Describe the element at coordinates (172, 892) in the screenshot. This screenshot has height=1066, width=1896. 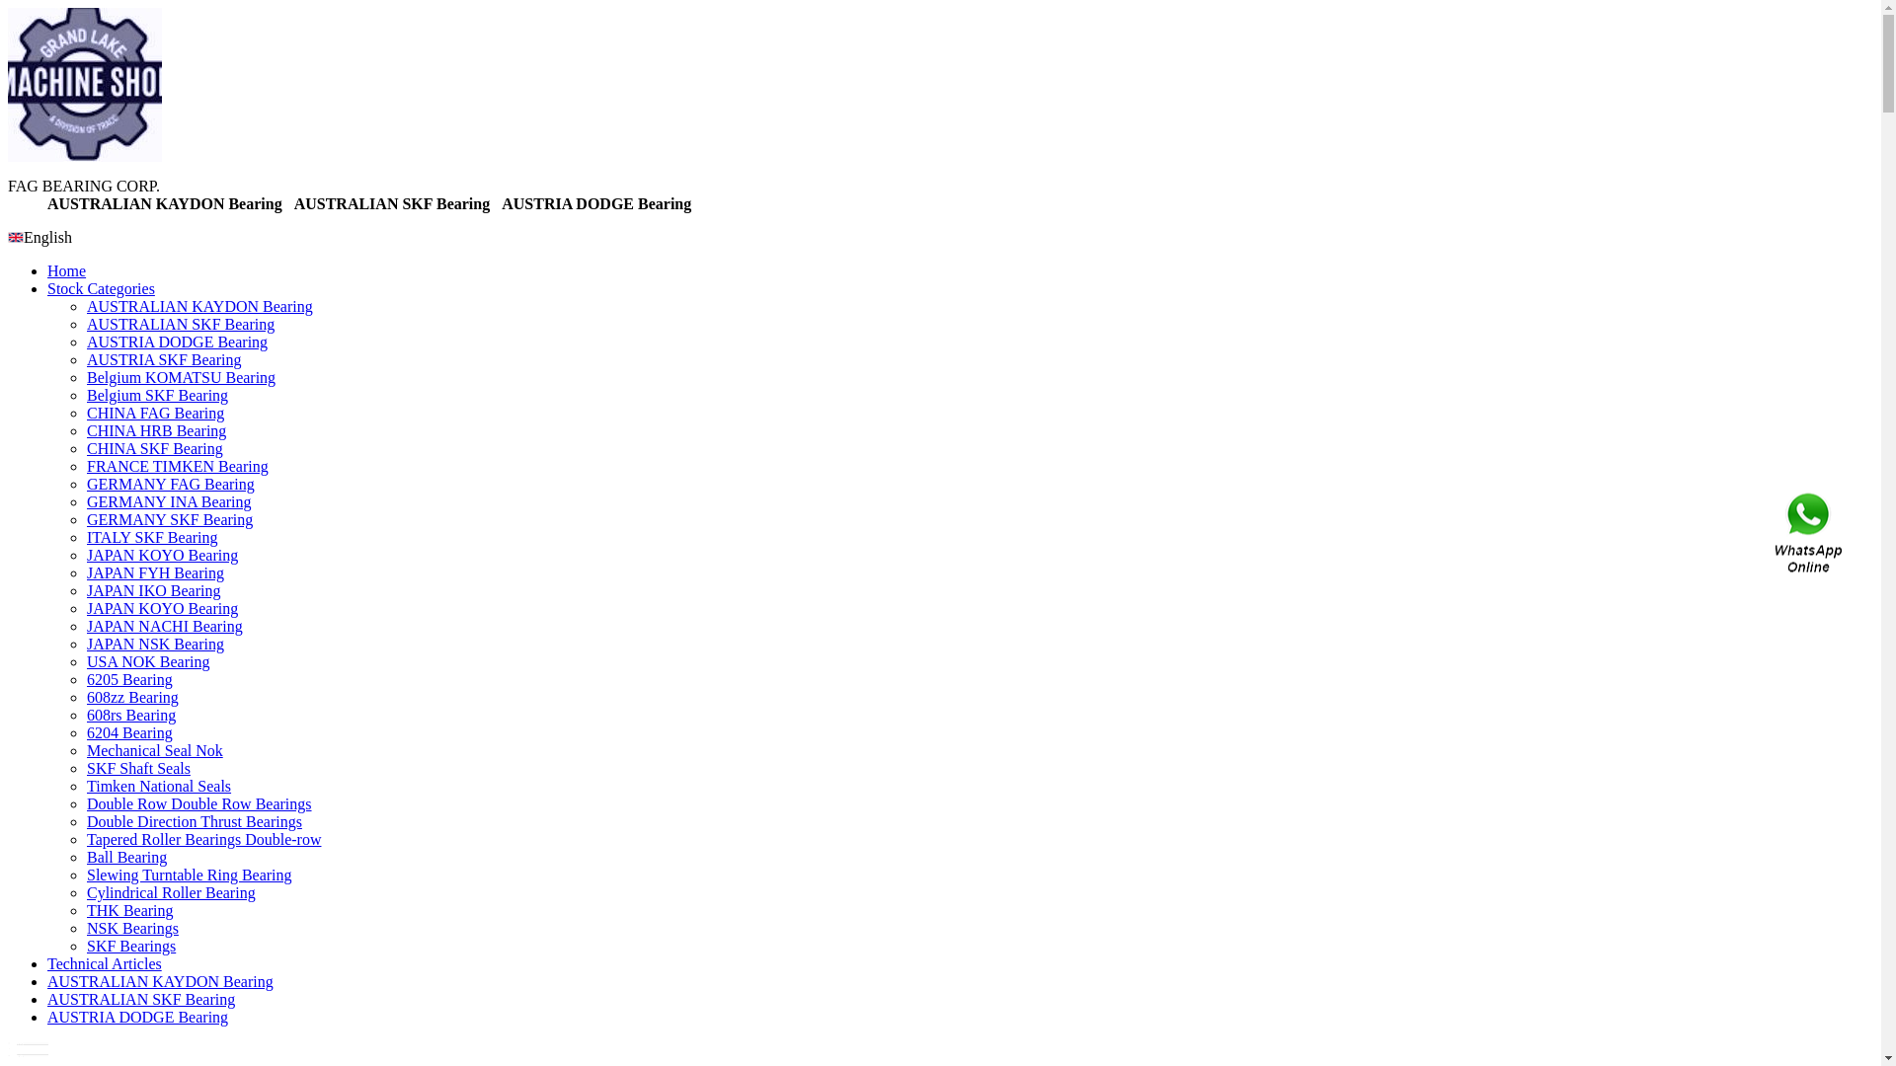
I see `Cylindrical Roller Bearing` at that location.